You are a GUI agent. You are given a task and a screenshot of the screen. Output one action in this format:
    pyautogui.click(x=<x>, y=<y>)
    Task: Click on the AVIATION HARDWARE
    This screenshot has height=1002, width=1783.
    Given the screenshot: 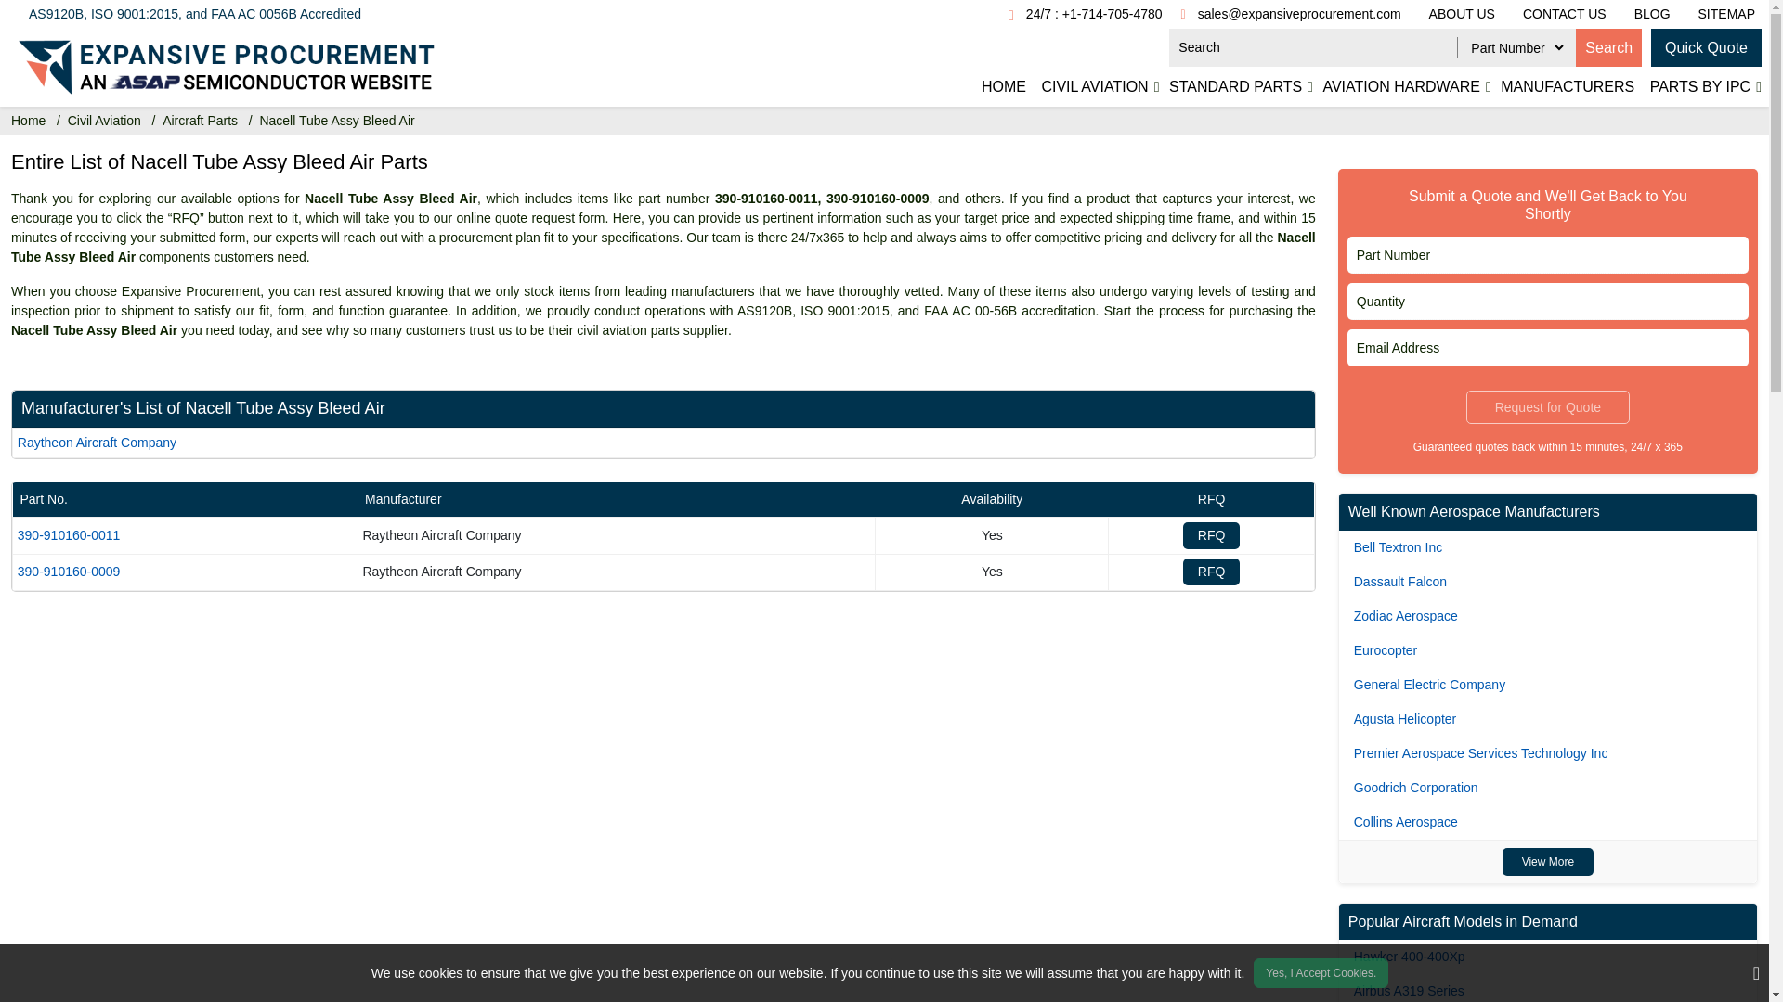 What is the action you would take?
    pyautogui.click(x=1400, y=87)
    